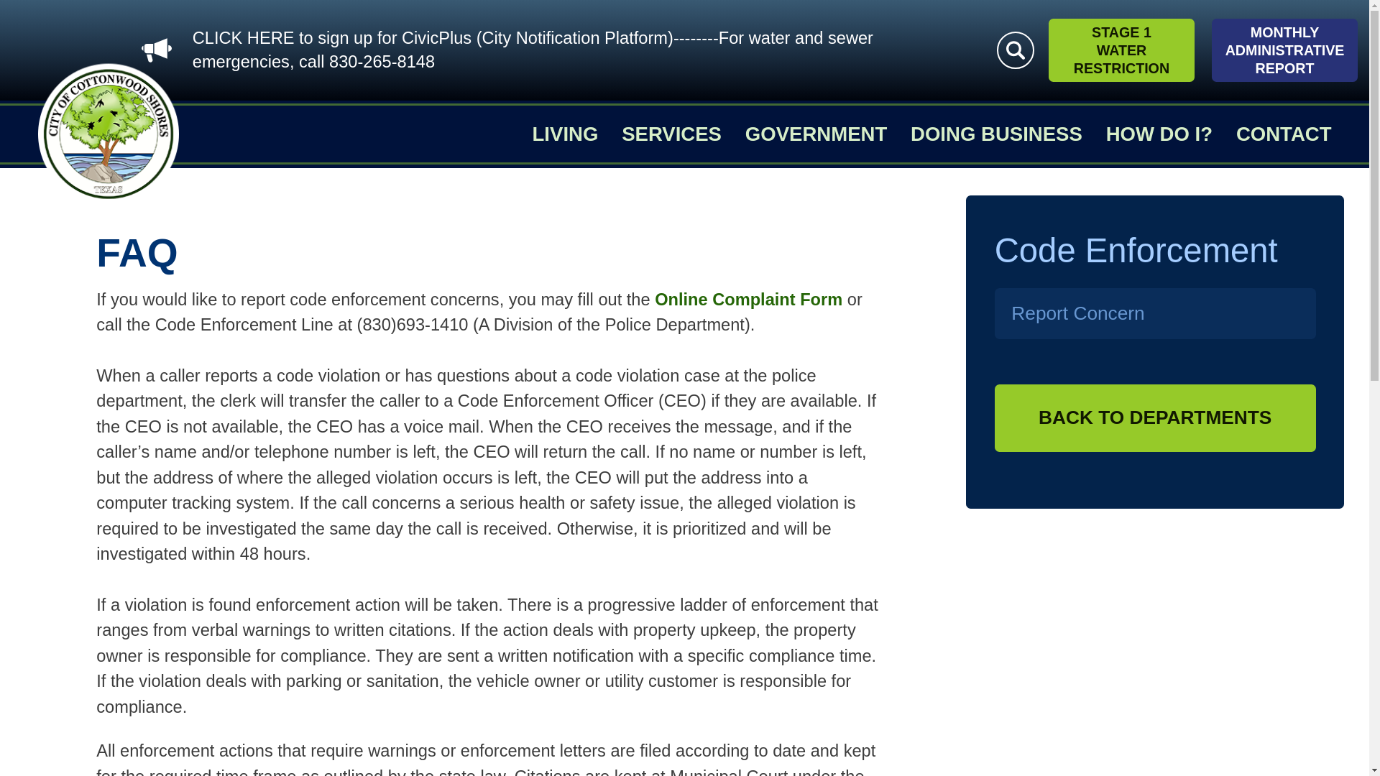 The height and width of the screenshot is (776, 1380). What do you see at coordinates (108, 134) in the screenshot?
I see `City of Cottonwood Shores` at bounding box center [108, 134].